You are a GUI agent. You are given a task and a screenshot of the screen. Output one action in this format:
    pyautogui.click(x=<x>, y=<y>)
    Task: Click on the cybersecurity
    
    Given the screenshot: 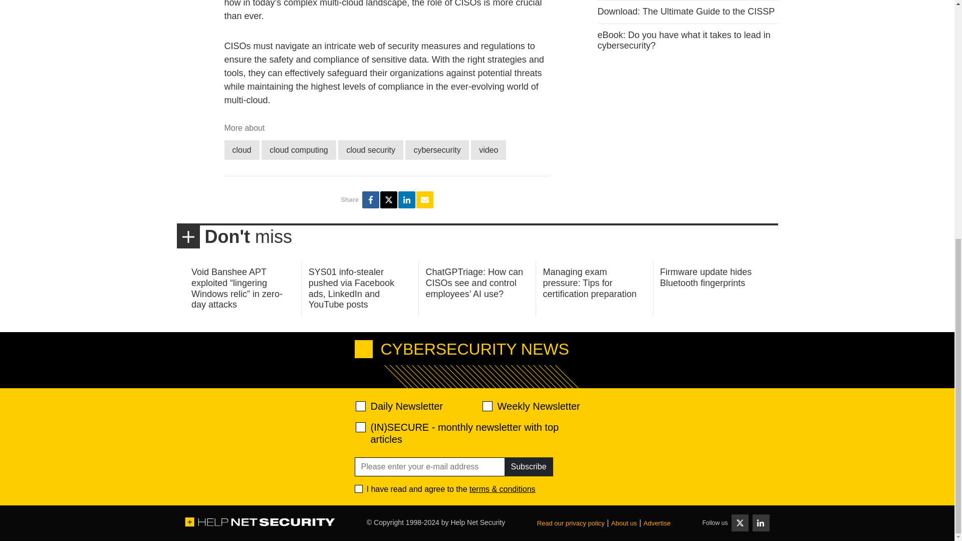 What is the action you would take?
    pyautogui.click(x=437, y=149)
    